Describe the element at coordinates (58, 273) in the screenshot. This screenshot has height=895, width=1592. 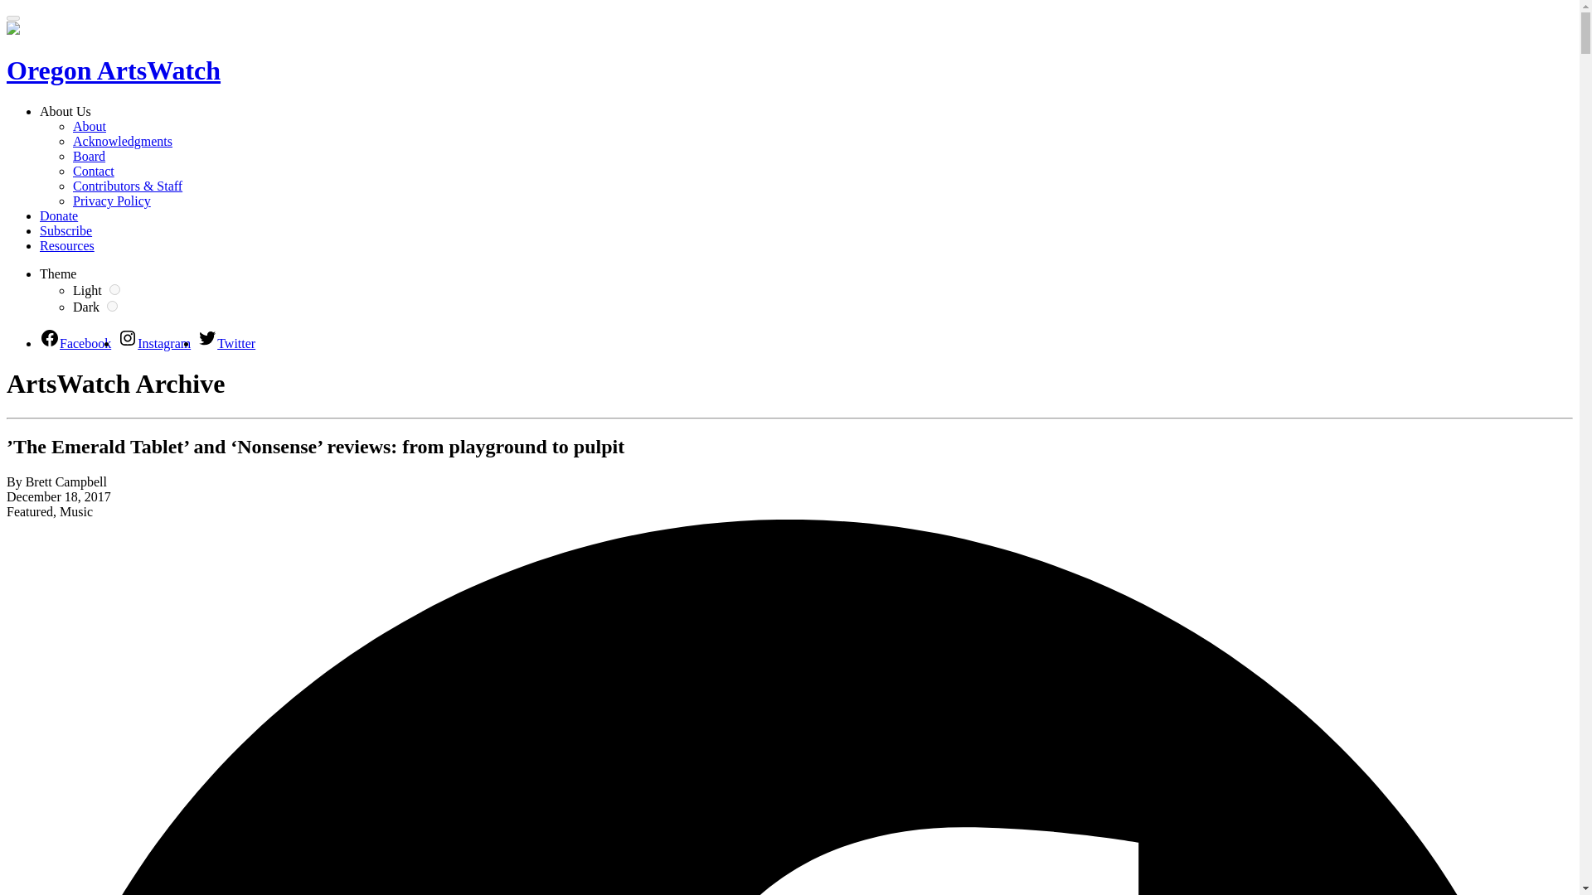
I see `Theme` at that location.